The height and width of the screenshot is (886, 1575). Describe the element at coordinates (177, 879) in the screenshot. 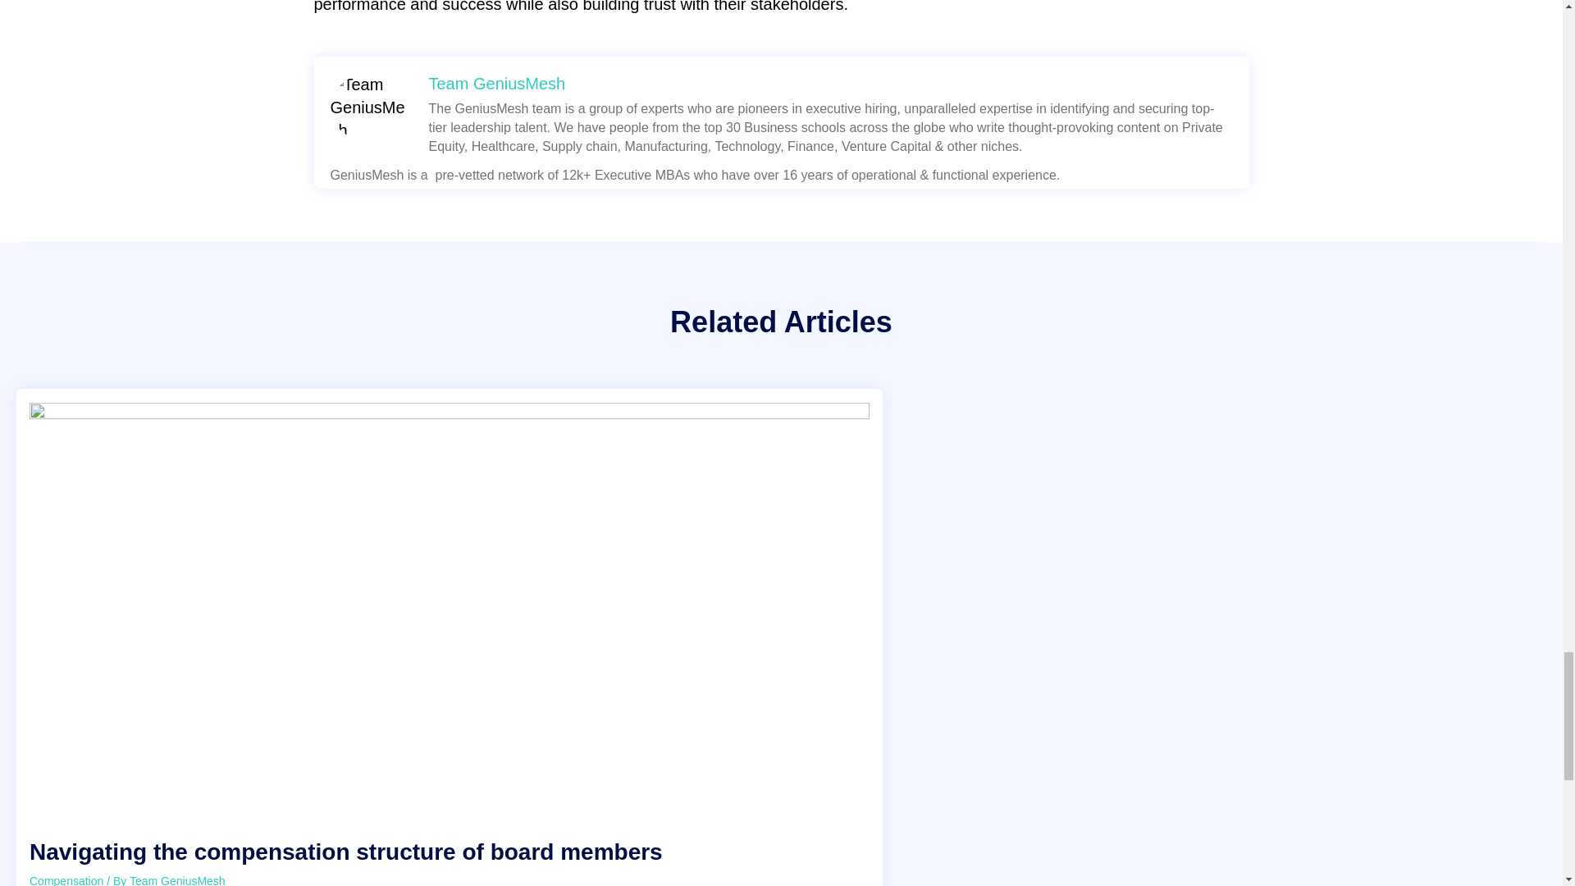

I see `Team GeniusMesh` at that location.